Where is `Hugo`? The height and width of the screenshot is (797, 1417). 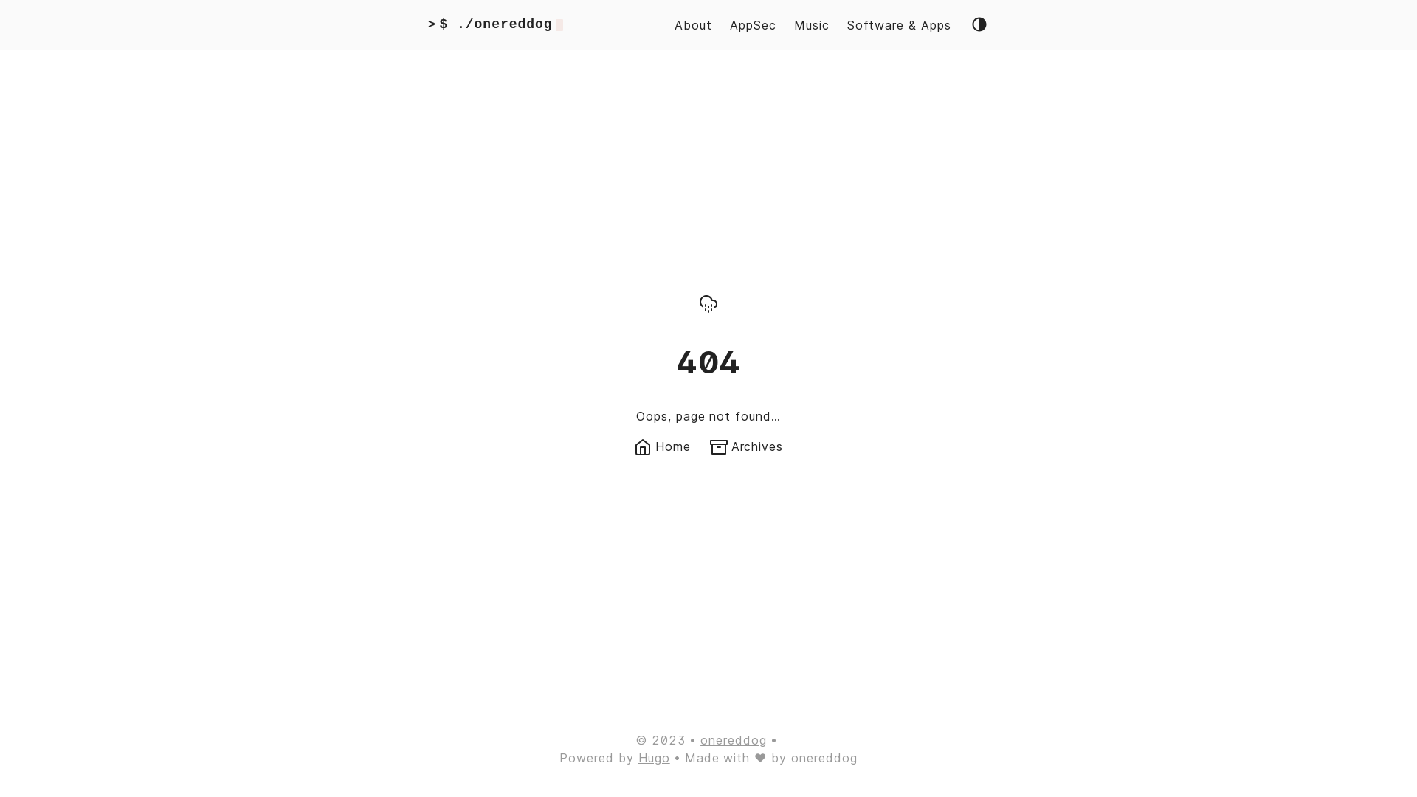
Hugo is located at coordinates (654, 758).